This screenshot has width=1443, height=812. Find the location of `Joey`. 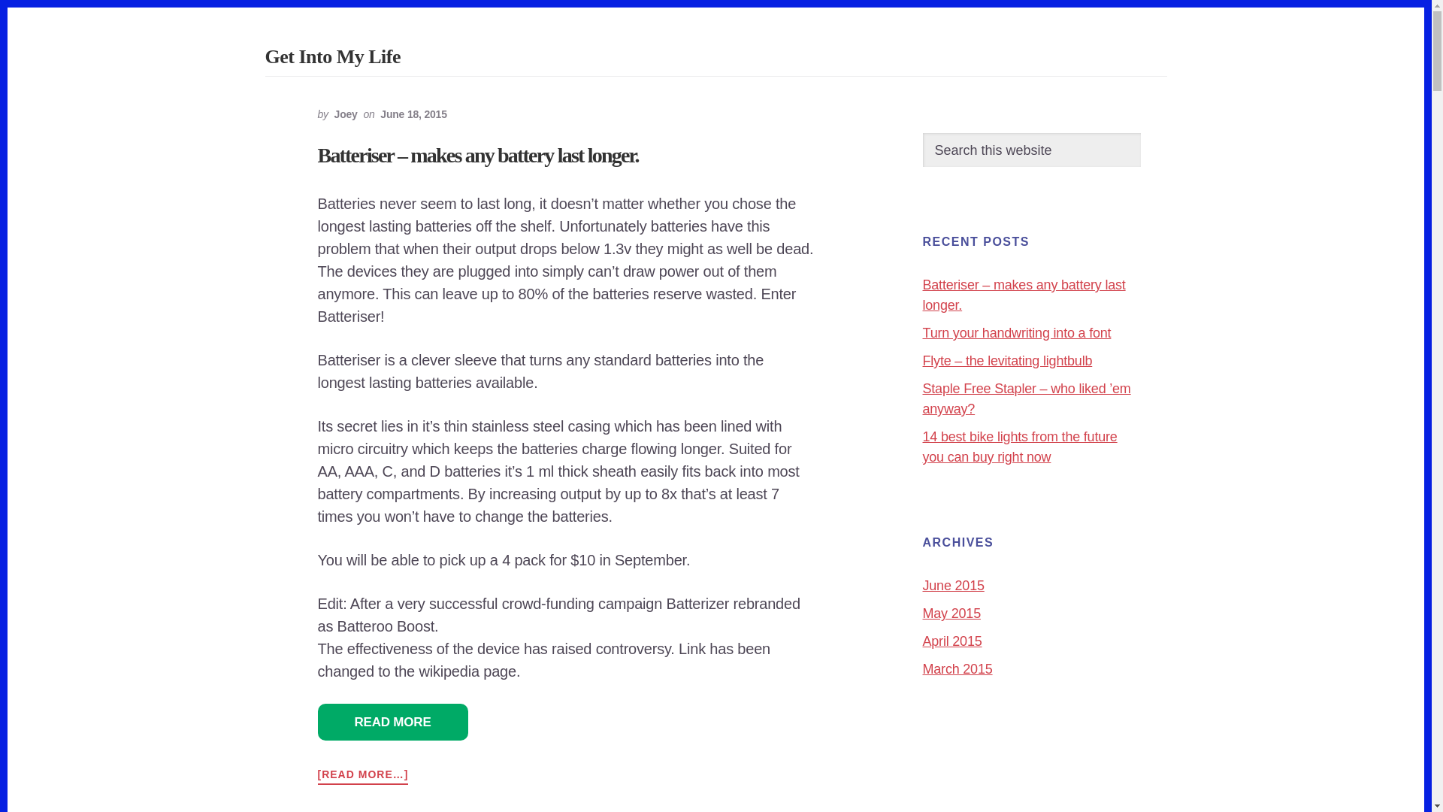

Joey is located at coordinates (346, 114).